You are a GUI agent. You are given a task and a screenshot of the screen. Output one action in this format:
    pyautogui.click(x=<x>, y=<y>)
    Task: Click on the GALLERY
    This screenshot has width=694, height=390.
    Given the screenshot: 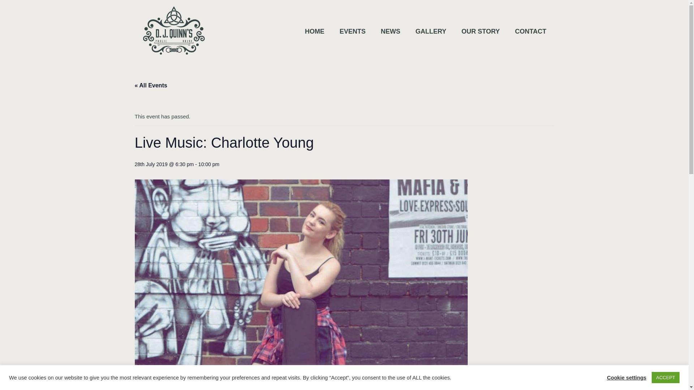 What is the action you would take?
    pyautogui.click(x=431, y=31)
    